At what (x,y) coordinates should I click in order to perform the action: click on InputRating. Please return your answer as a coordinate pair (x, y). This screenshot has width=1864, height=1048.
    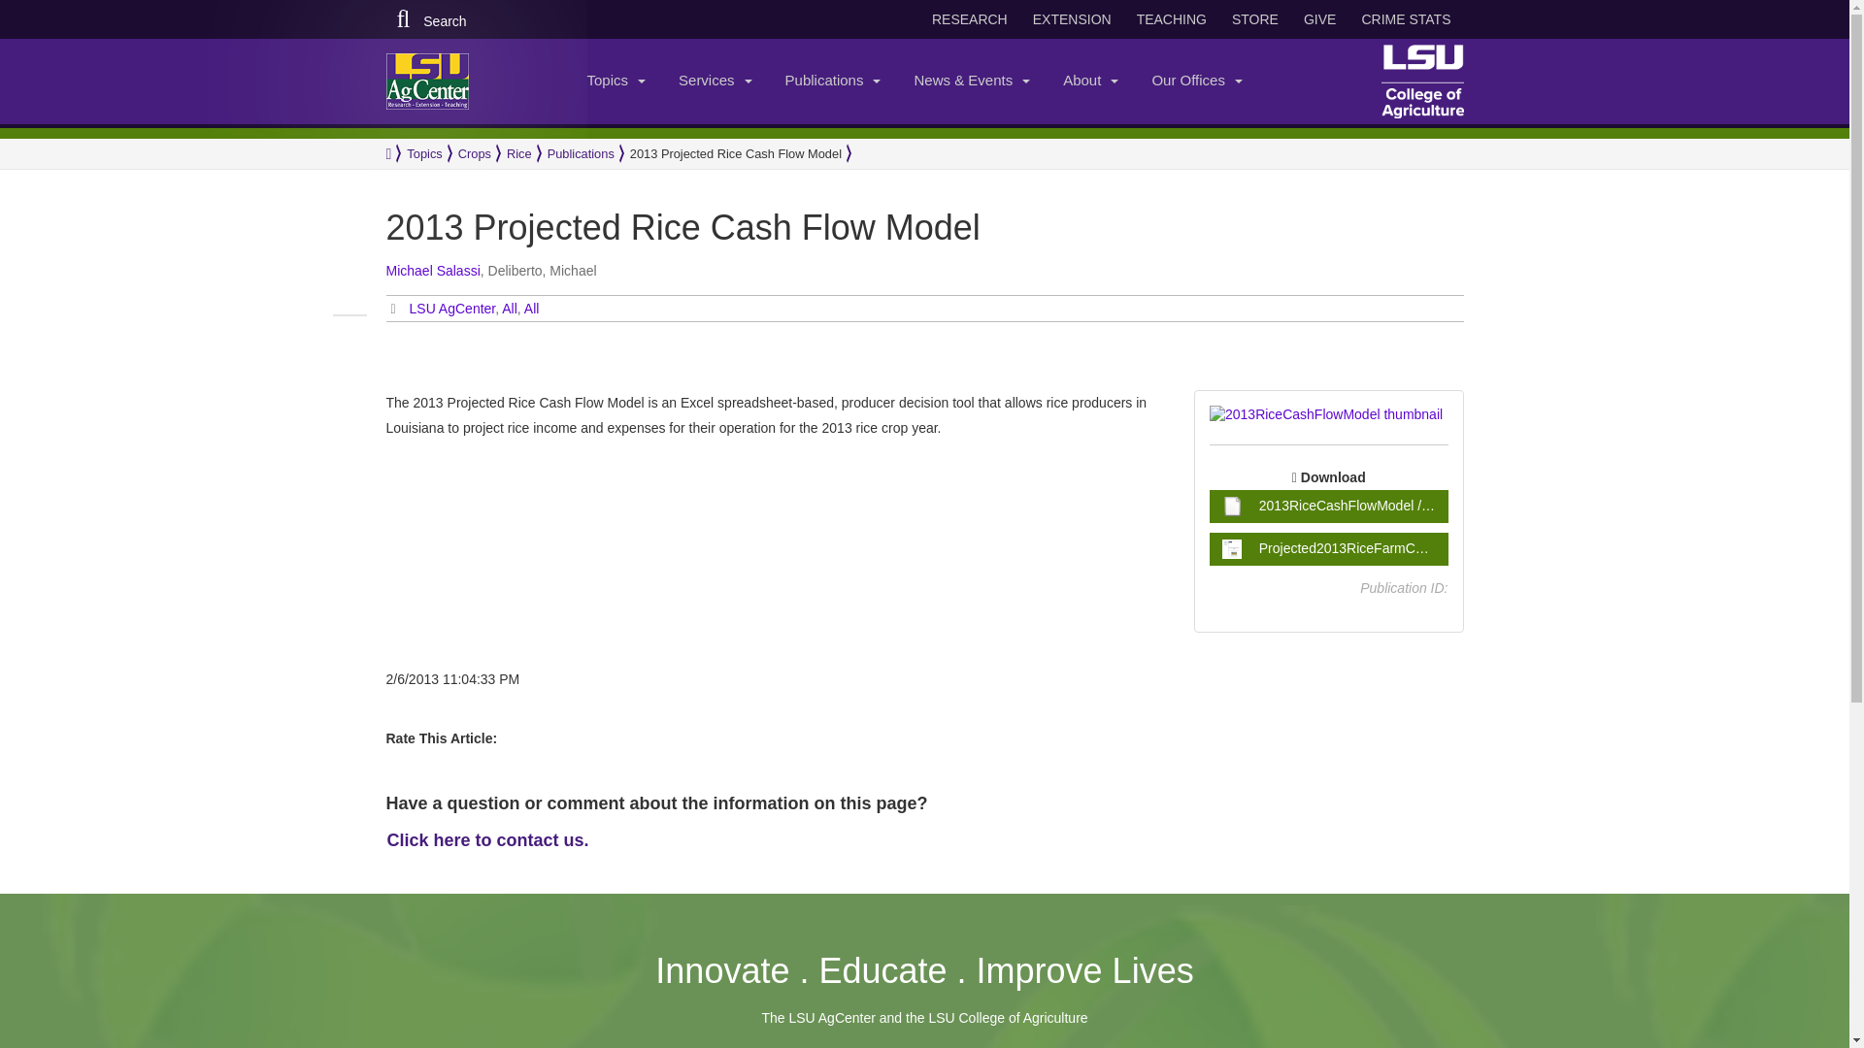
    Looking at the image, I should click on (518, 728).